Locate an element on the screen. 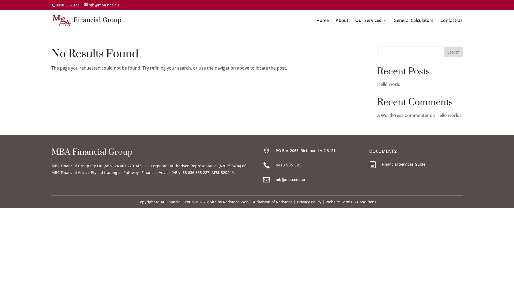 The width and height of the screenshot is (514, 289). A WordPress Commenter is located at coordinates (403, 115).